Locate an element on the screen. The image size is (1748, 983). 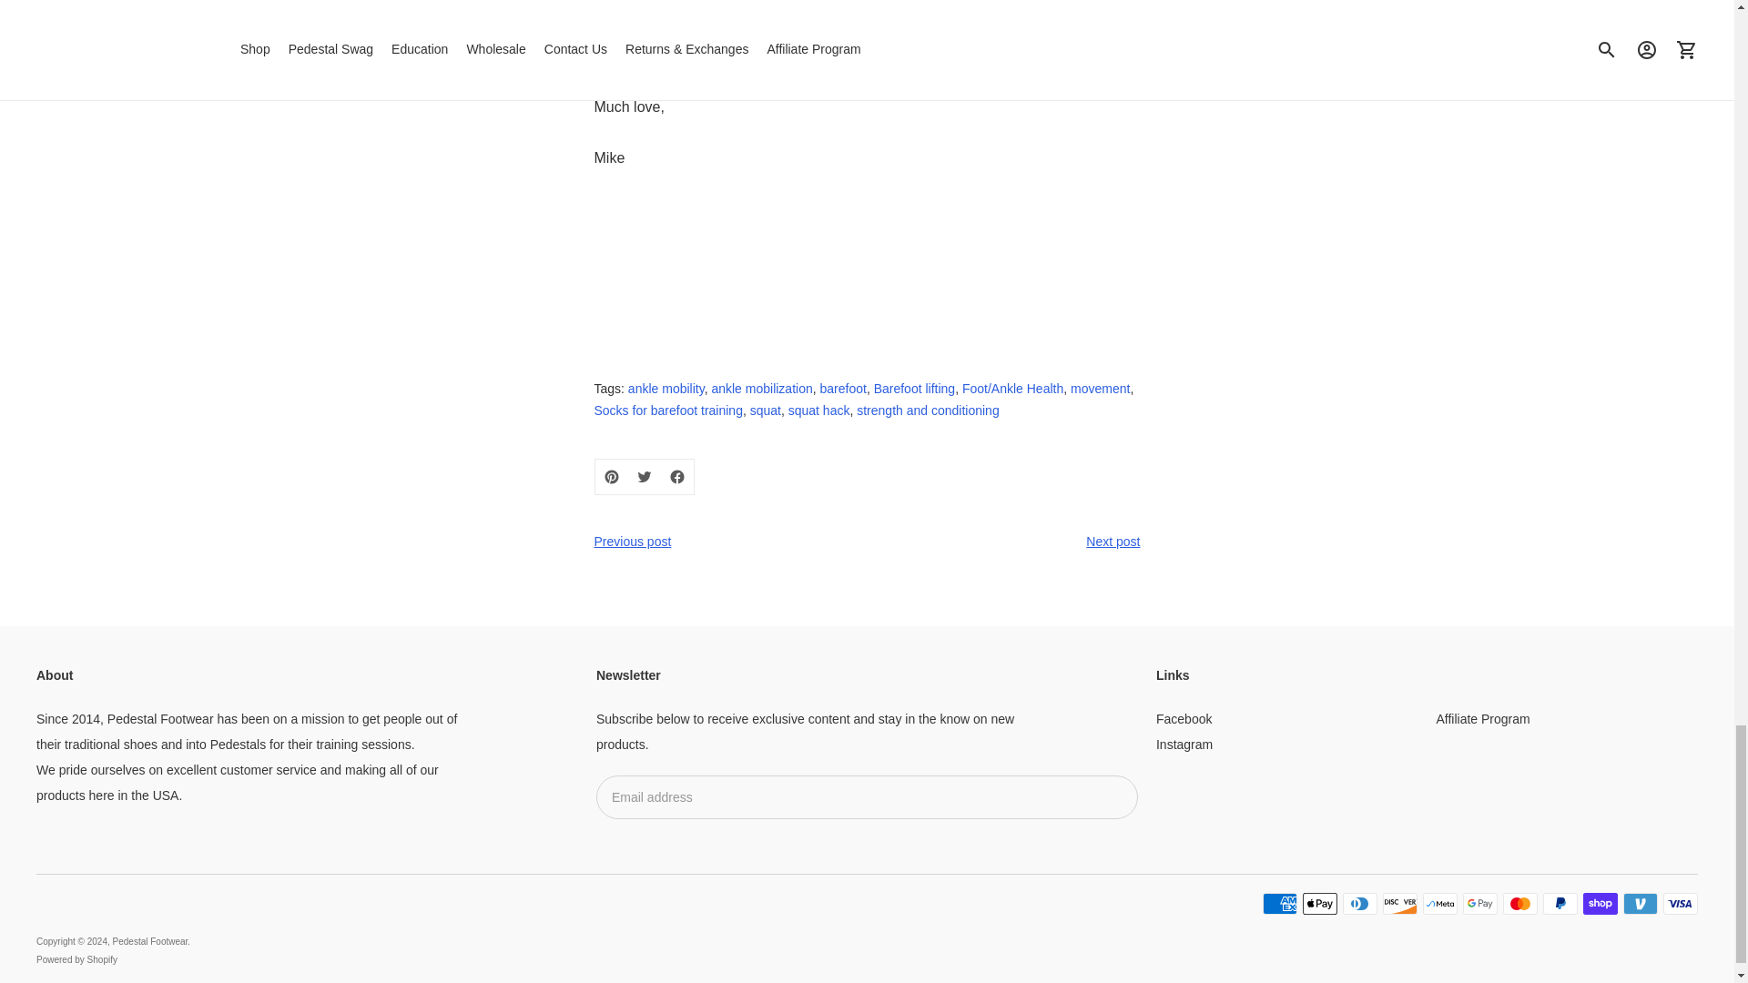
Show articles tagged Barefoot lifting is located at coordinates (915, 389).